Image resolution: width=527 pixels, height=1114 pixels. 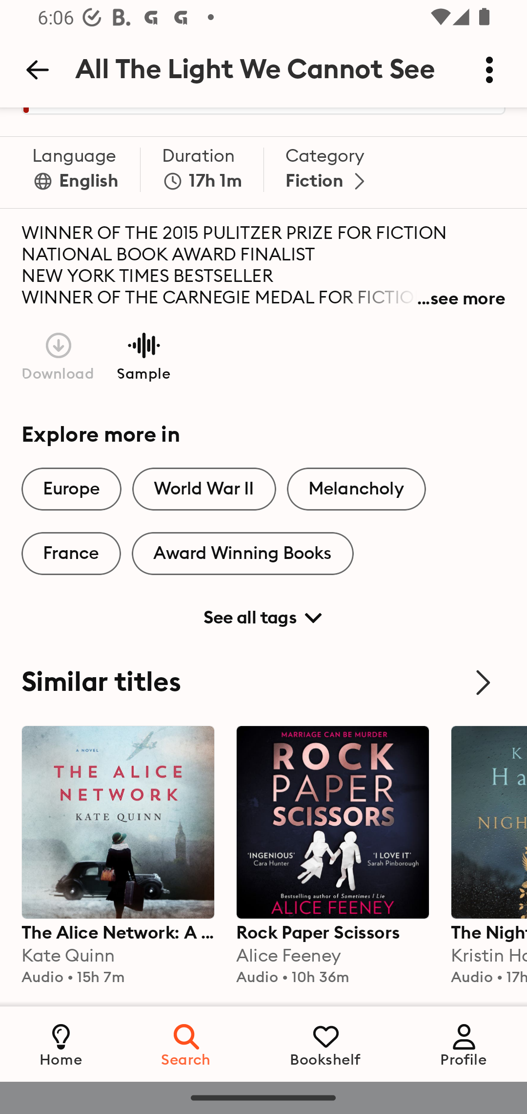 I want to click on Search, so click(x=186, y=1044).